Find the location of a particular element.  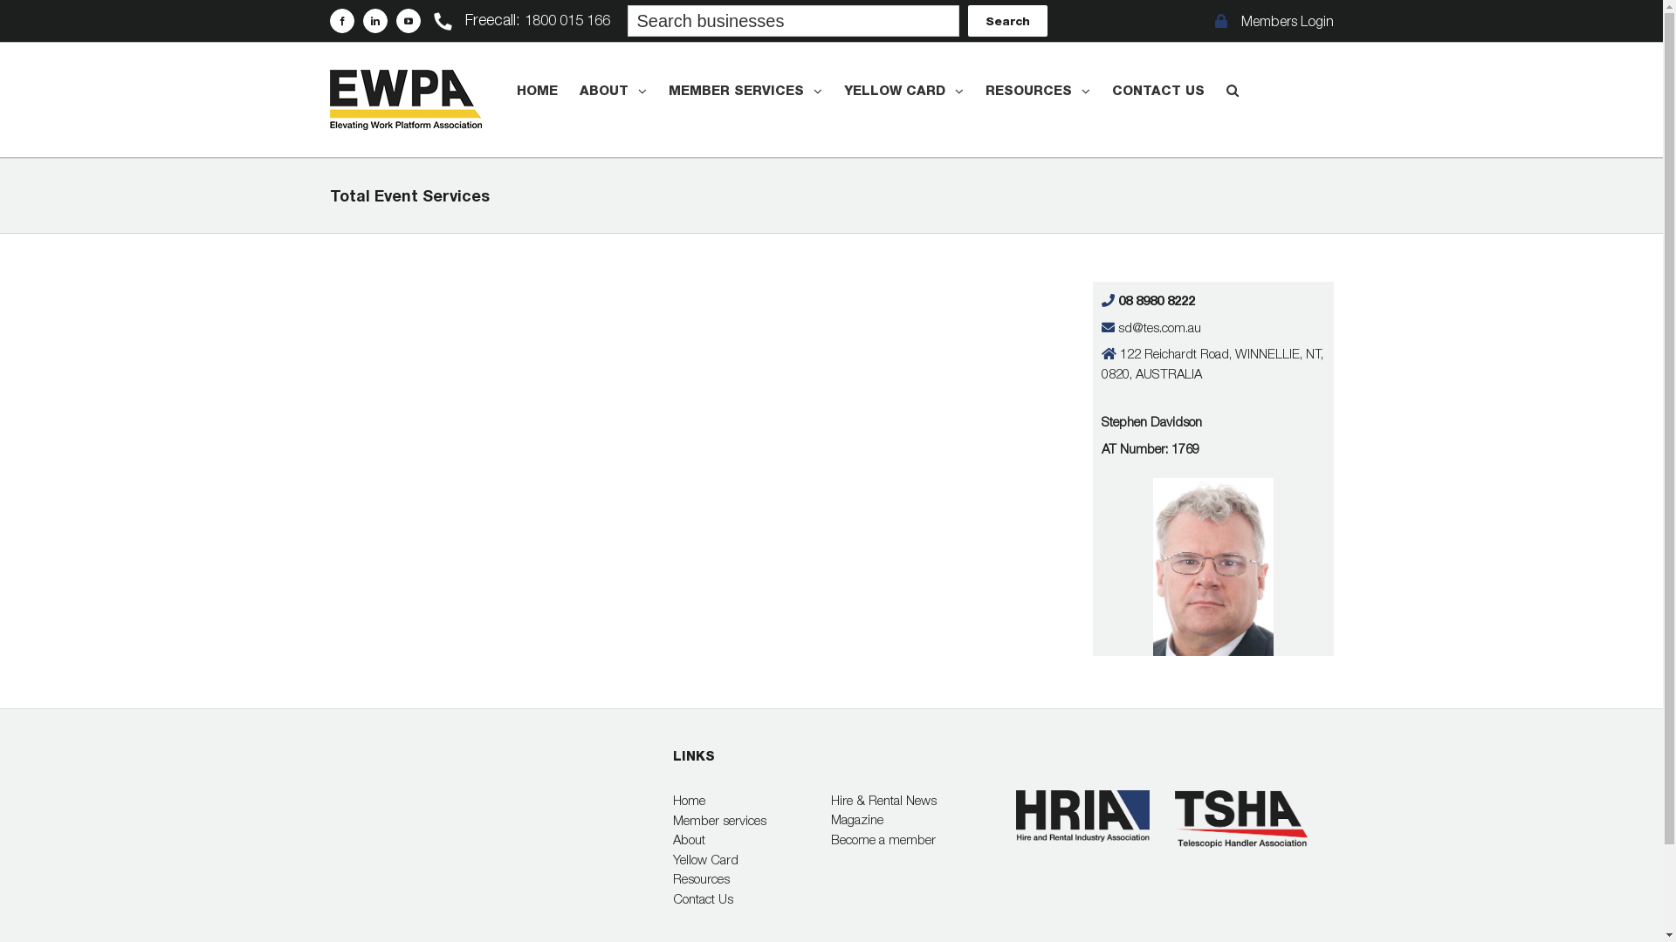

ABOUT is located at coordinates (613, 91).